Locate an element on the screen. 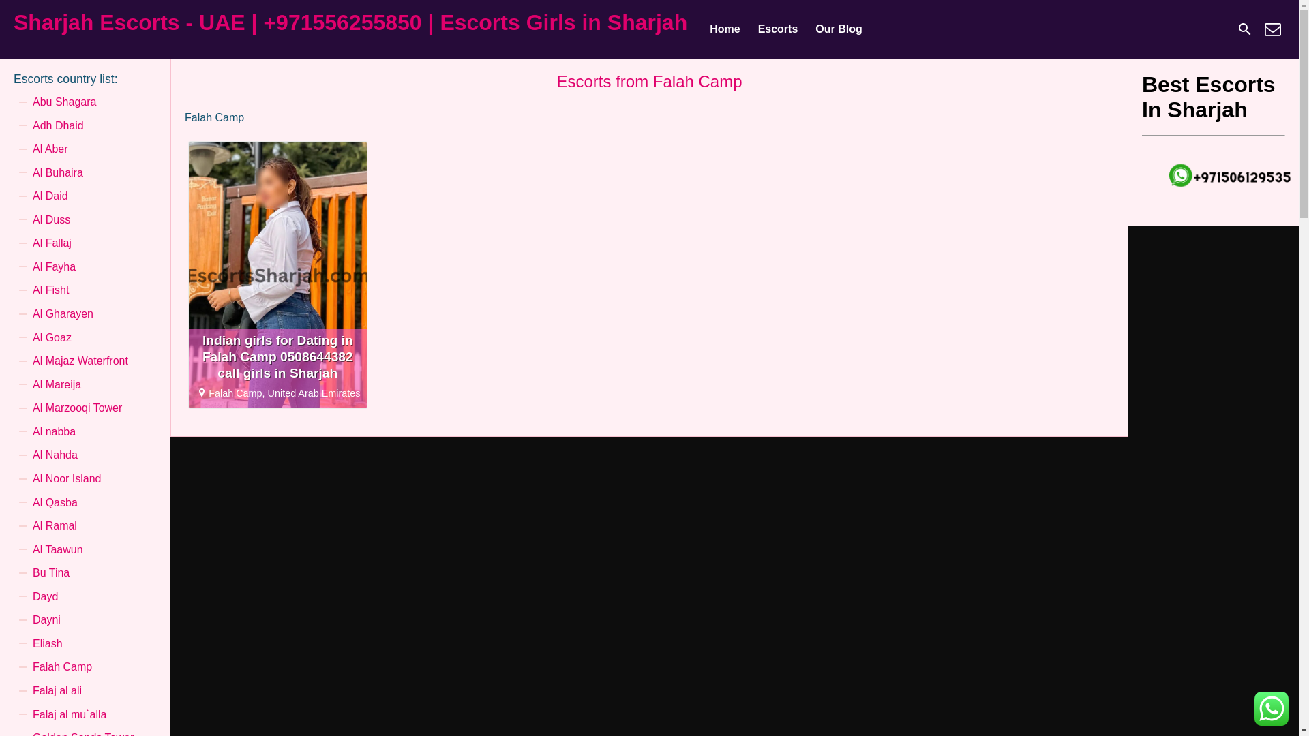 Image resolution: width=1309 pixels, height=736 pixels. Falaj al ali is located at coordinates (57, 691).